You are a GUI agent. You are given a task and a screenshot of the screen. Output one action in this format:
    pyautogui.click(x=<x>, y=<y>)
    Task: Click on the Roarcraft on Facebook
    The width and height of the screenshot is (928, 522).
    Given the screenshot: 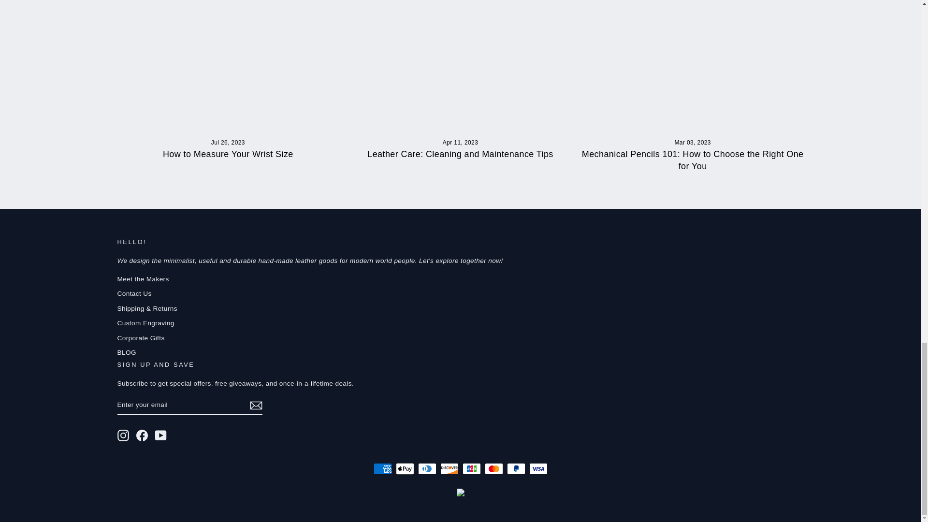 What is the action you would take?
    pyautogui.click(x=142, y=435)
    